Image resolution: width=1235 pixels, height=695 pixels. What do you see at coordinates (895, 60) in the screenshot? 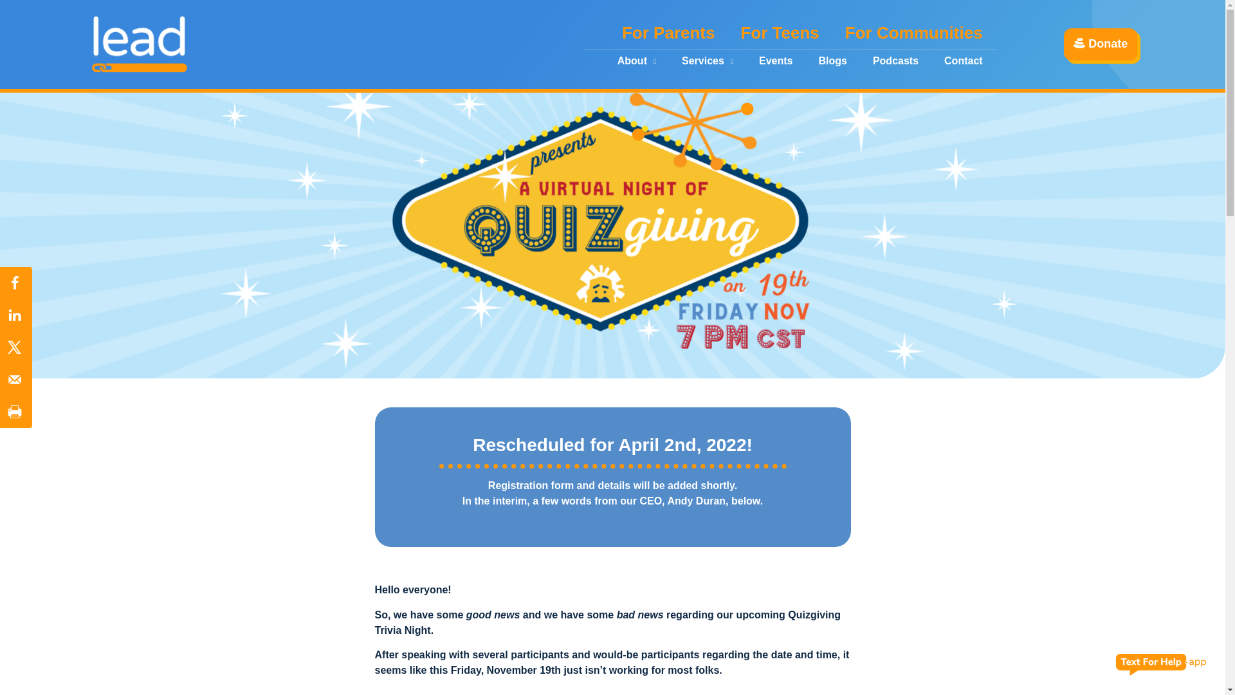
I see `Podcasts` at bounding box center [895, 60].